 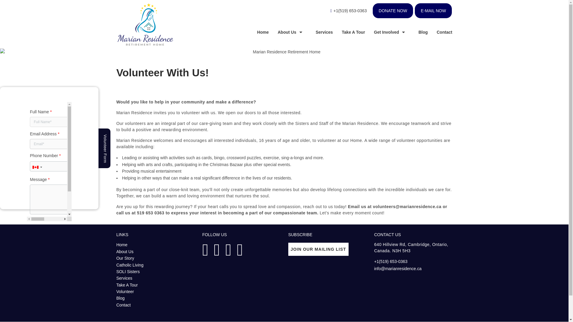 What do you see at coordinates (125, 292) in the screenshot?
I see `Volunteer` at bounding box center [125, 292].